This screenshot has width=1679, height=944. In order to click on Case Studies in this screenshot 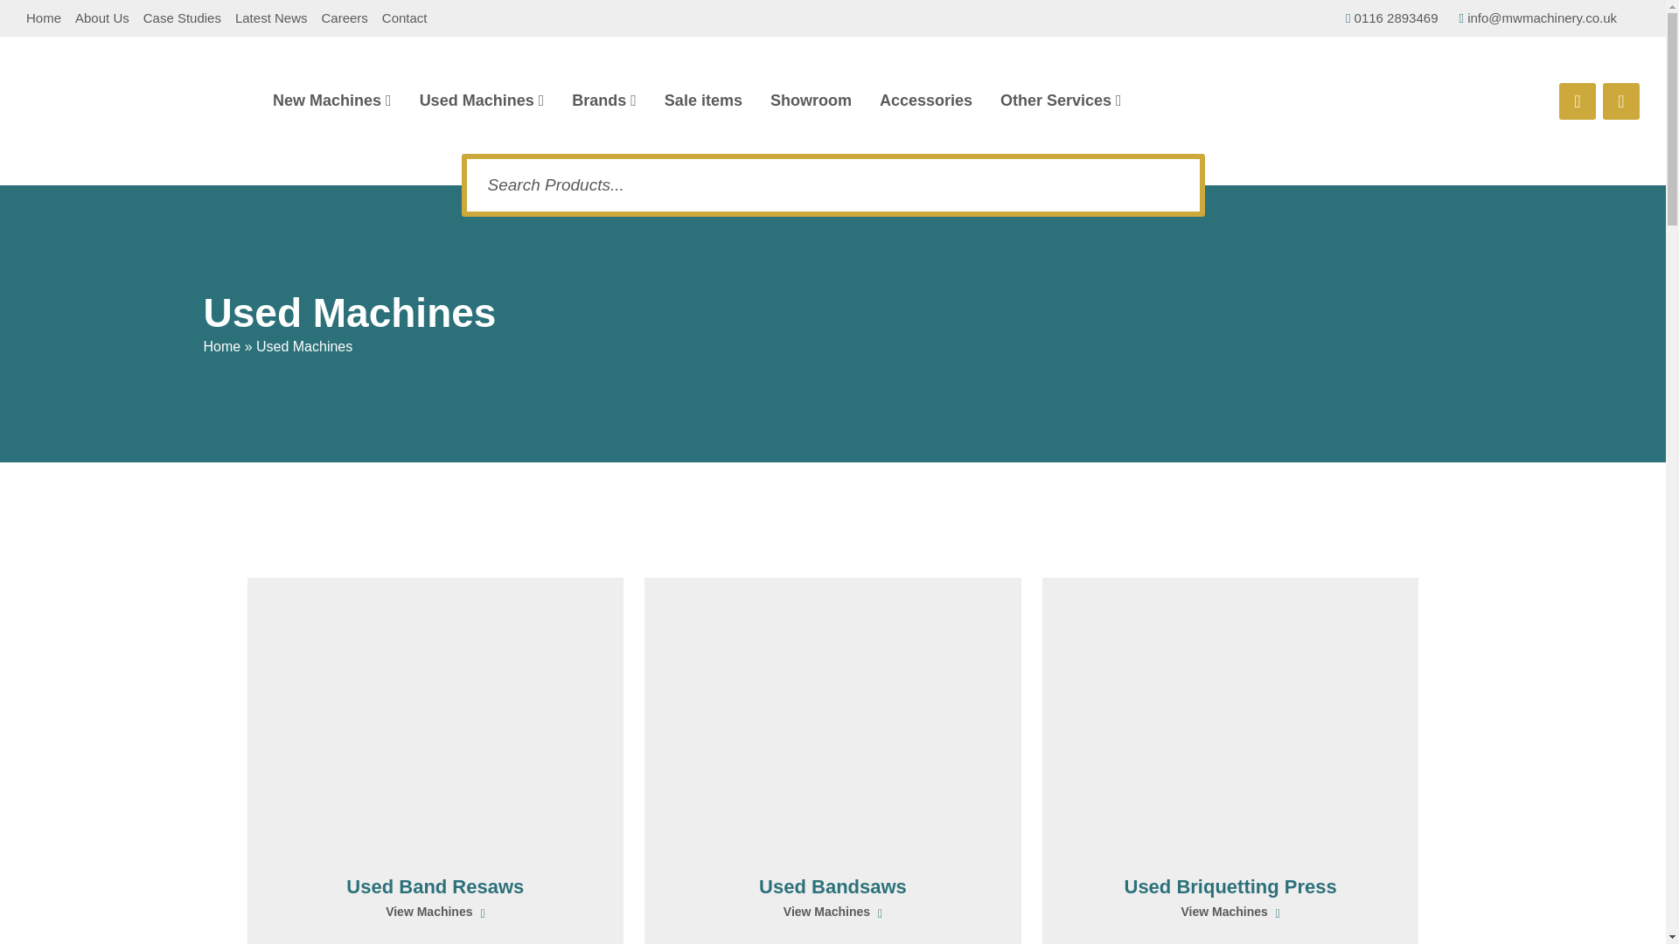, I will do `click(182, 17)`.